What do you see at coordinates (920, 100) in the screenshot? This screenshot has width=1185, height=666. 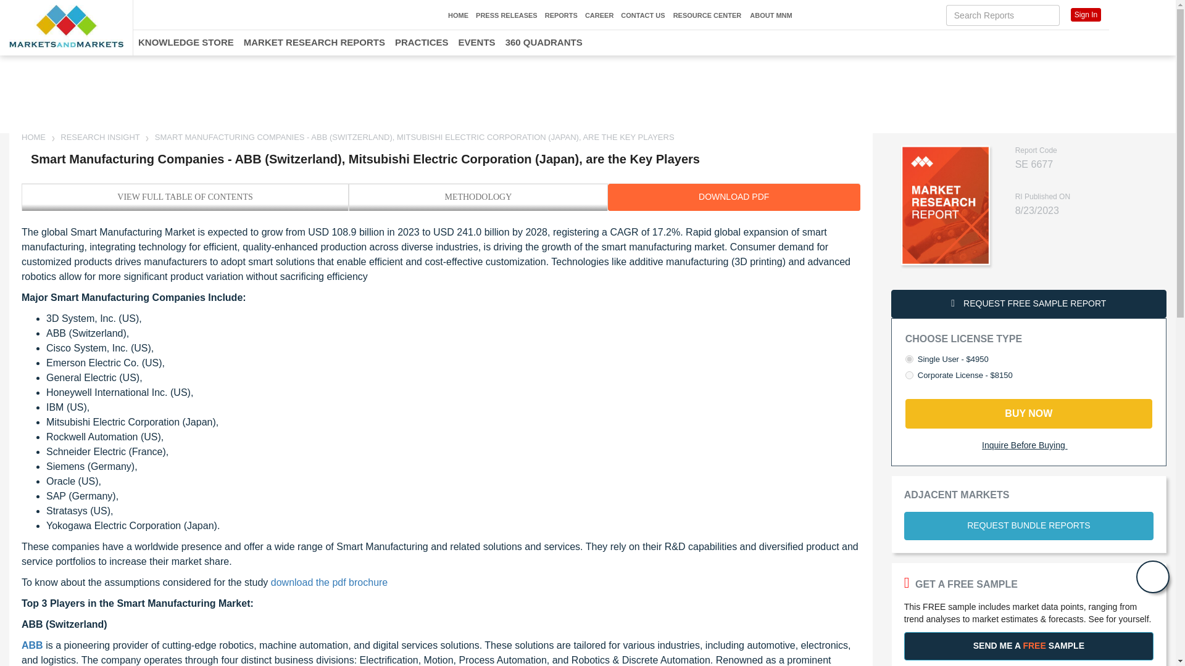 I see `KNOW MORE` at bounding box center [920, 100].